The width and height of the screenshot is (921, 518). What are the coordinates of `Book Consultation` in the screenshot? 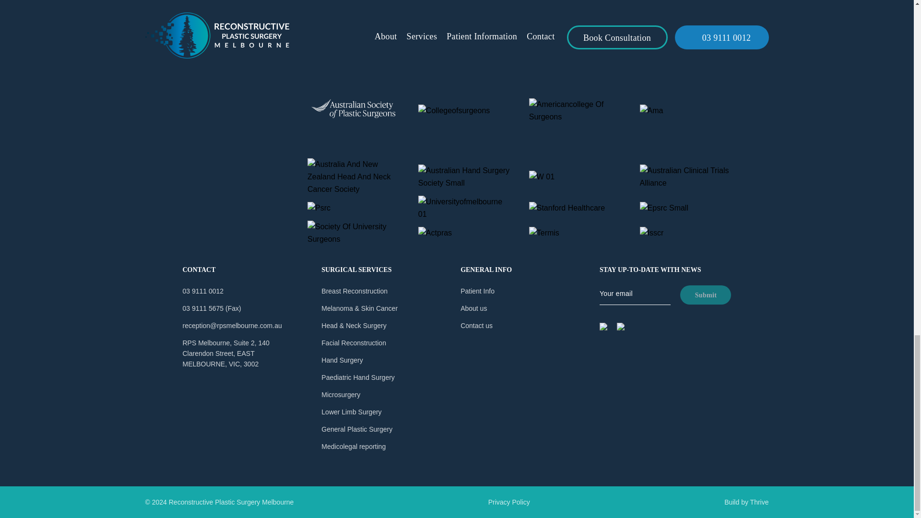 It's located at (585, 3).